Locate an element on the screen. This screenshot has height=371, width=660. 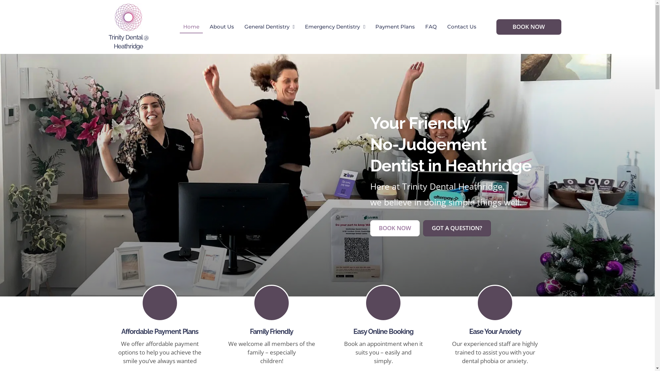
Contact Us is located at coordinates (462, 27).